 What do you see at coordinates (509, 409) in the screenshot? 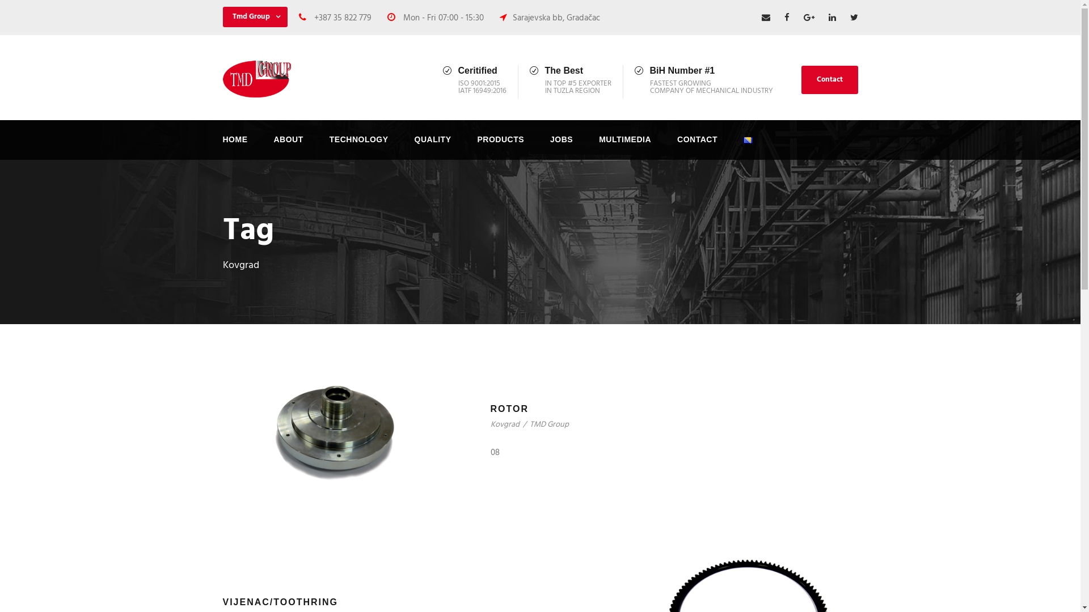
I see `ROTOR` at bounding box center [509, 409].